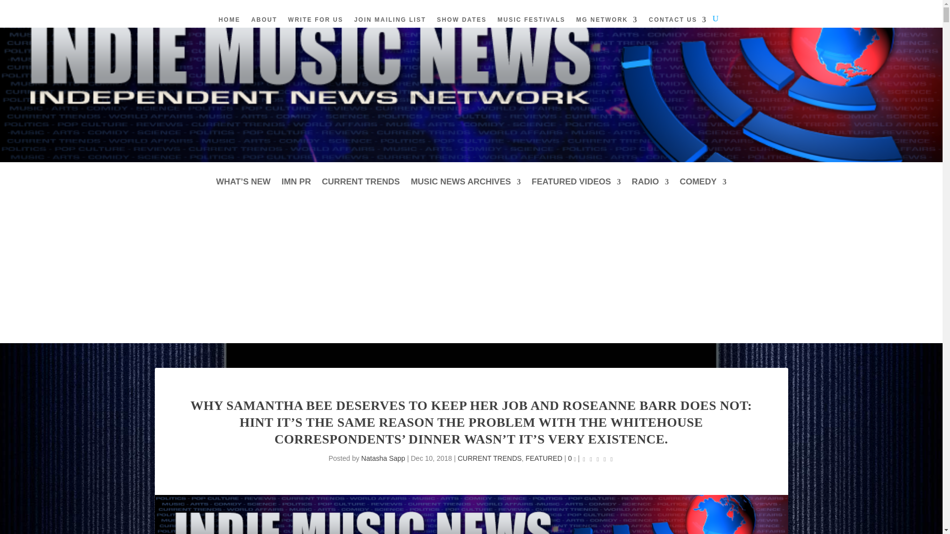 This screenshot has width=950, height=534. What do you see at coordinates (678, 27) in the screenshot?
I see `CONTACT US` at bounding box center [678, 27].